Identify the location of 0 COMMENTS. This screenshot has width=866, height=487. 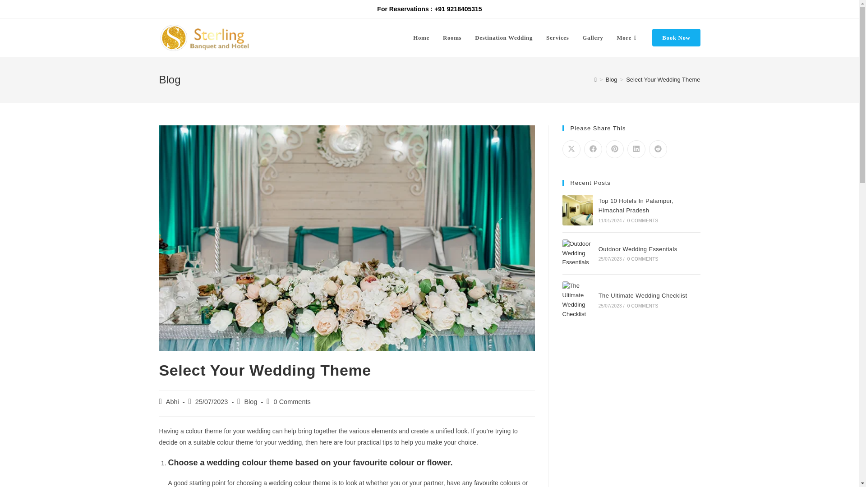
(642, 259).